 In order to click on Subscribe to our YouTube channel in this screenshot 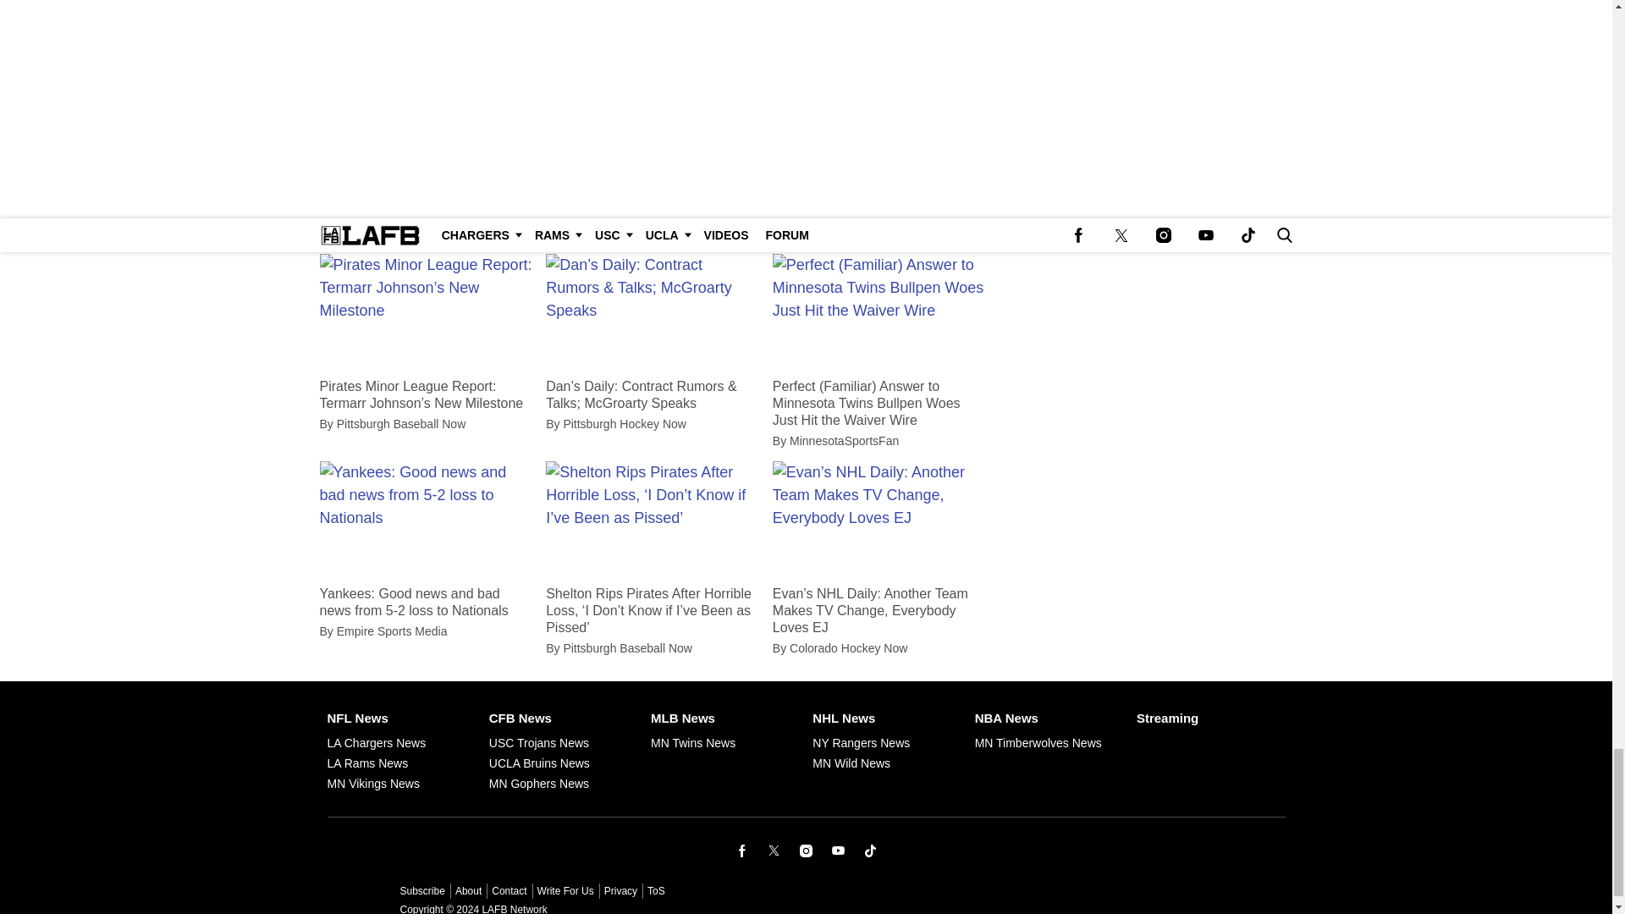, I will do `click(838, 850)`.